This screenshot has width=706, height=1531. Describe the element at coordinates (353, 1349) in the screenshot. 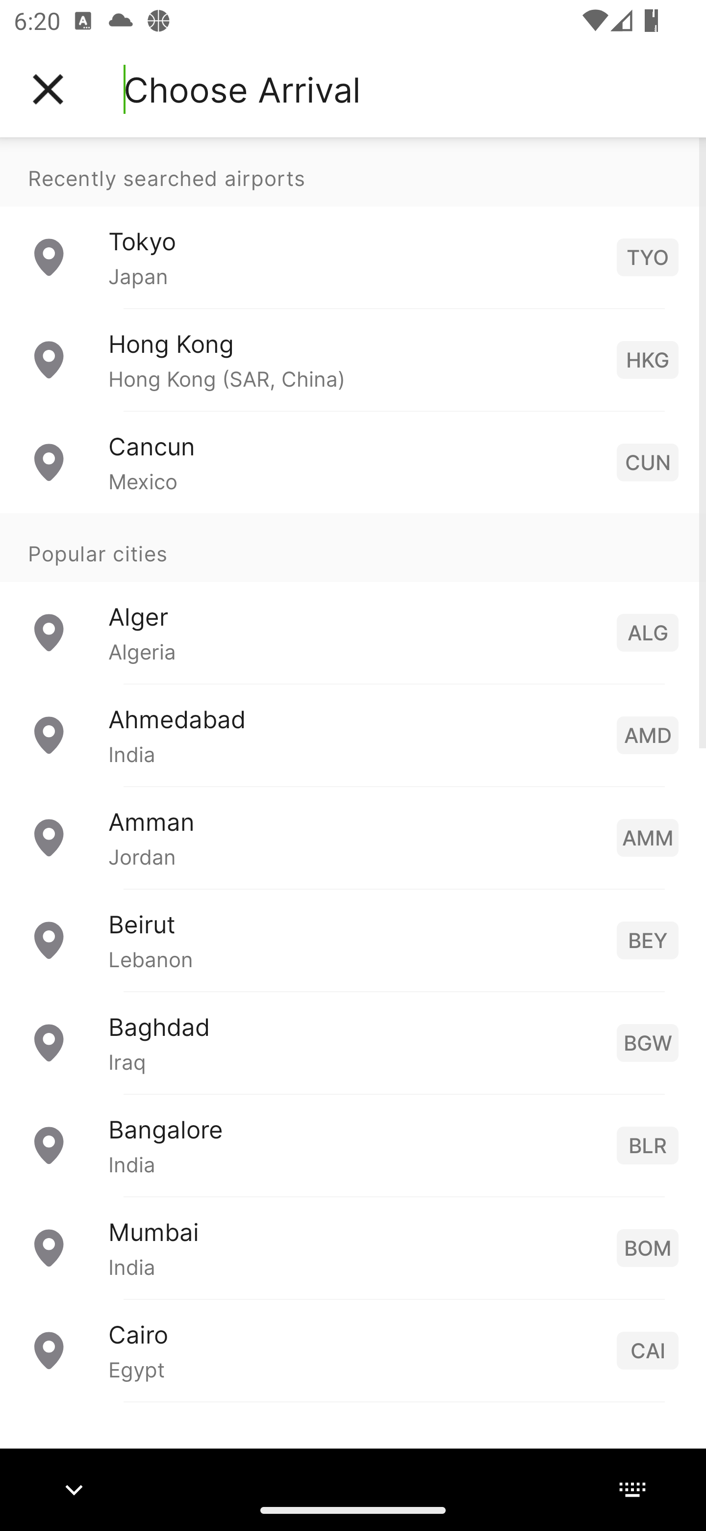

I see `Cairo Egypt CAI` at that location.